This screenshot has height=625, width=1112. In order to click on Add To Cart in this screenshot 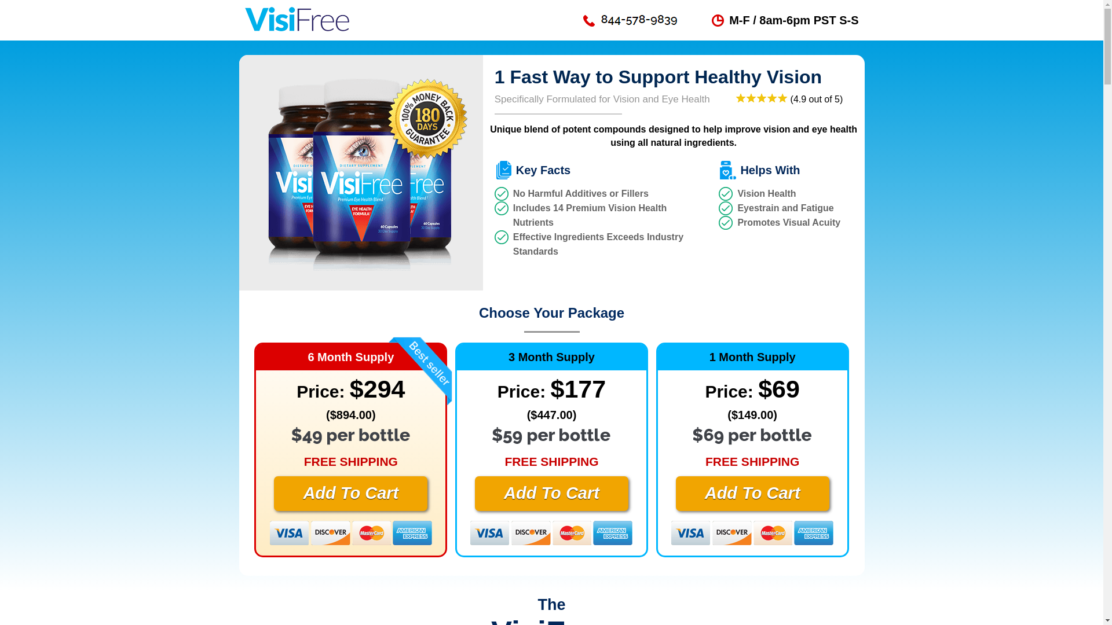, I will do `click(753, 493)`.